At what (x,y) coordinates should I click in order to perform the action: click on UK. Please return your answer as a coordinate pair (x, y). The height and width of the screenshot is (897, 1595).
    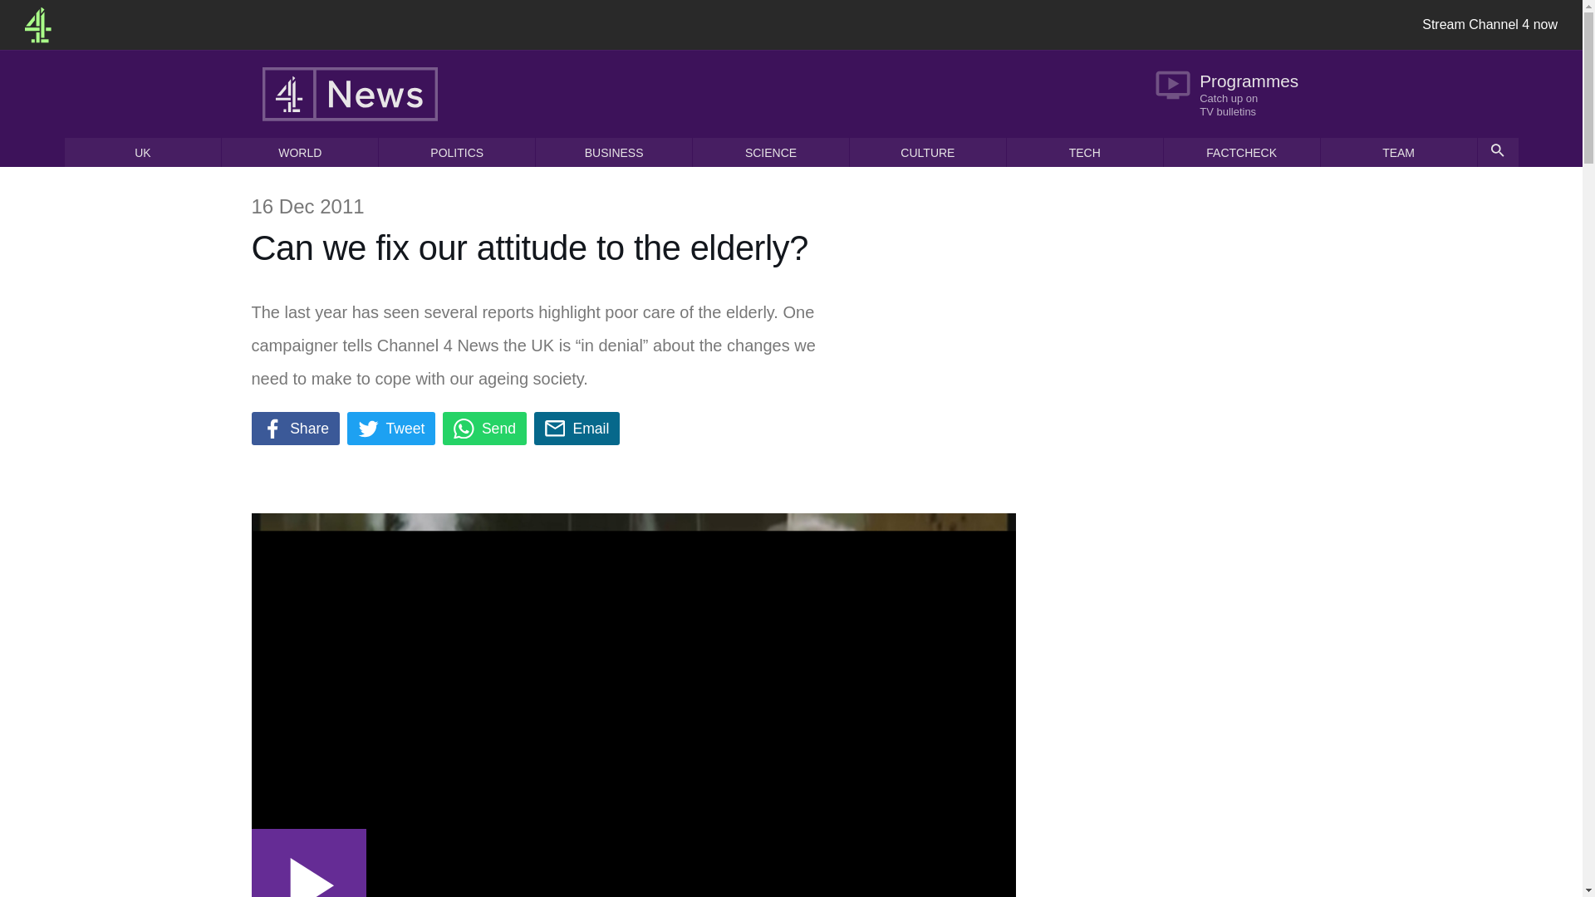
    Looking at the image, I should click on (143, 152).